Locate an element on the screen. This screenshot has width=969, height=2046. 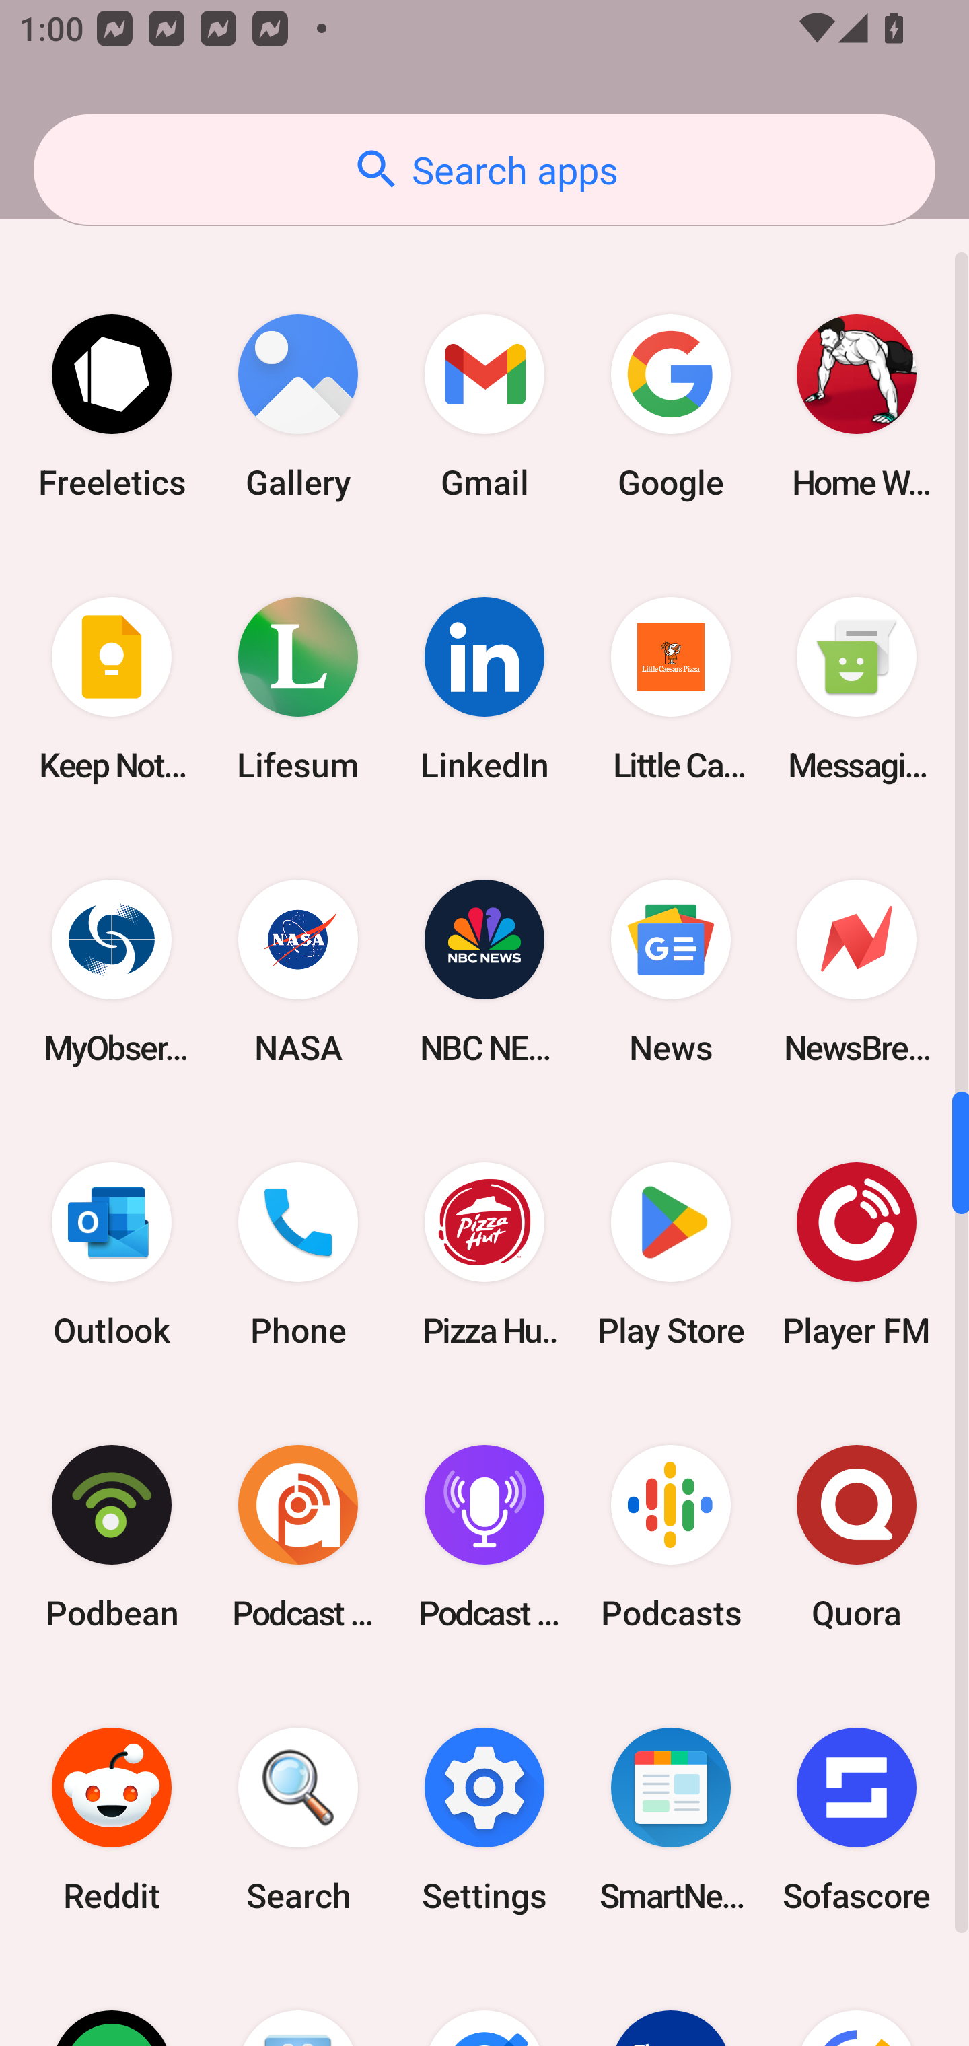
Gallery is located at coordinates (298, 407).